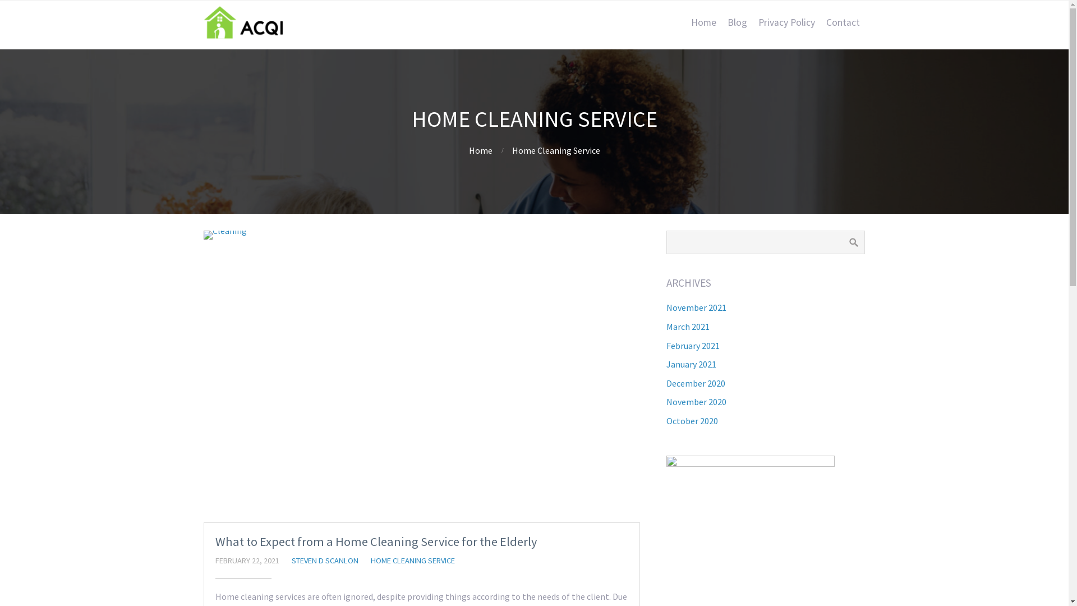 Image resolution: width=1077 pixels, height=606 pixels. Describe the element at coordinates (697, 402) in the screenshot. I see `November 2020` at that location.